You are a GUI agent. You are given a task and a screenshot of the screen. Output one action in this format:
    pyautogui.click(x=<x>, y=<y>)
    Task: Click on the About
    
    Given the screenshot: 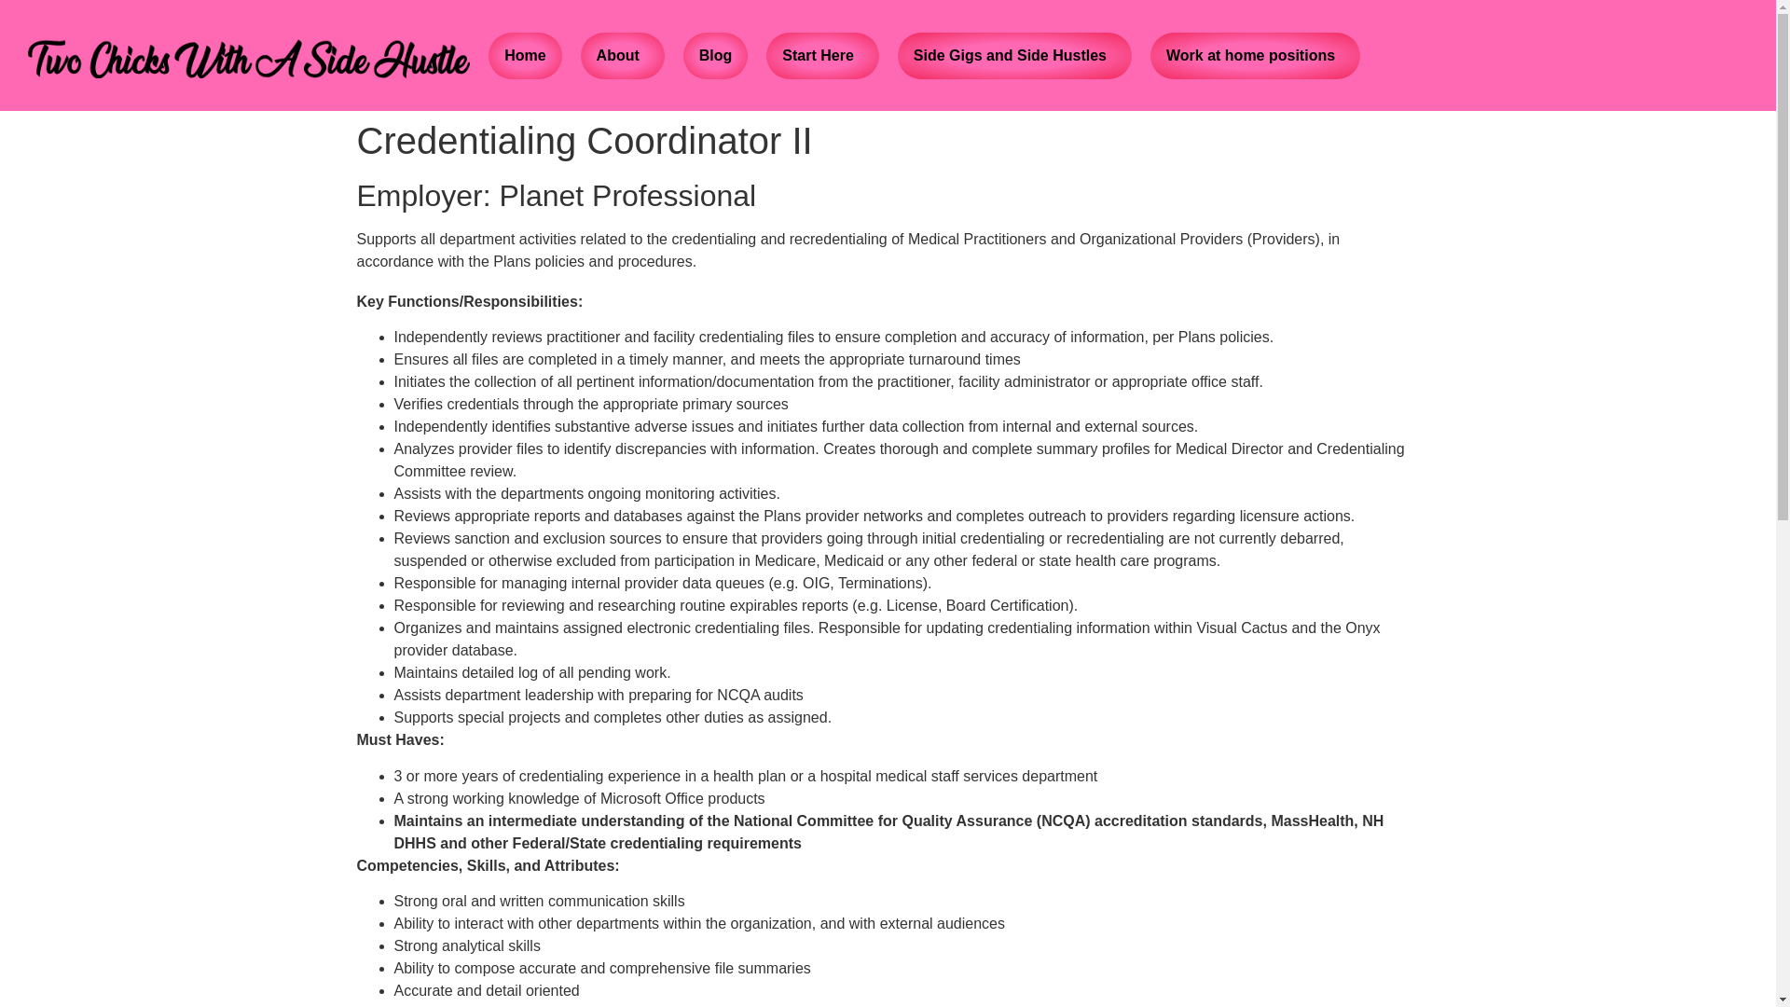 What is the action you would take?
    pyautogui.click(x=623, y=56)
    